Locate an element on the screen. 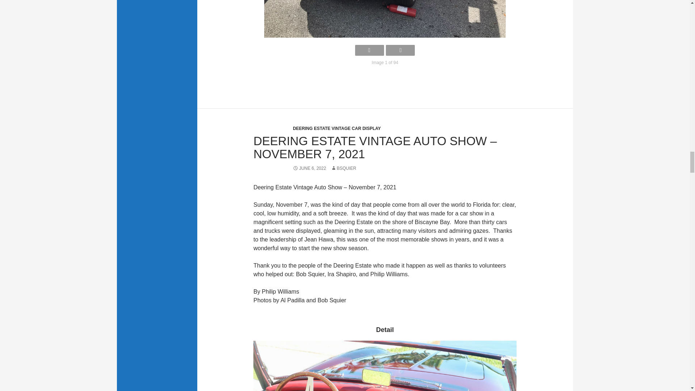 The image size is (695, 391). 1975 Mini Cooper S is located at coordinates (385, 19).